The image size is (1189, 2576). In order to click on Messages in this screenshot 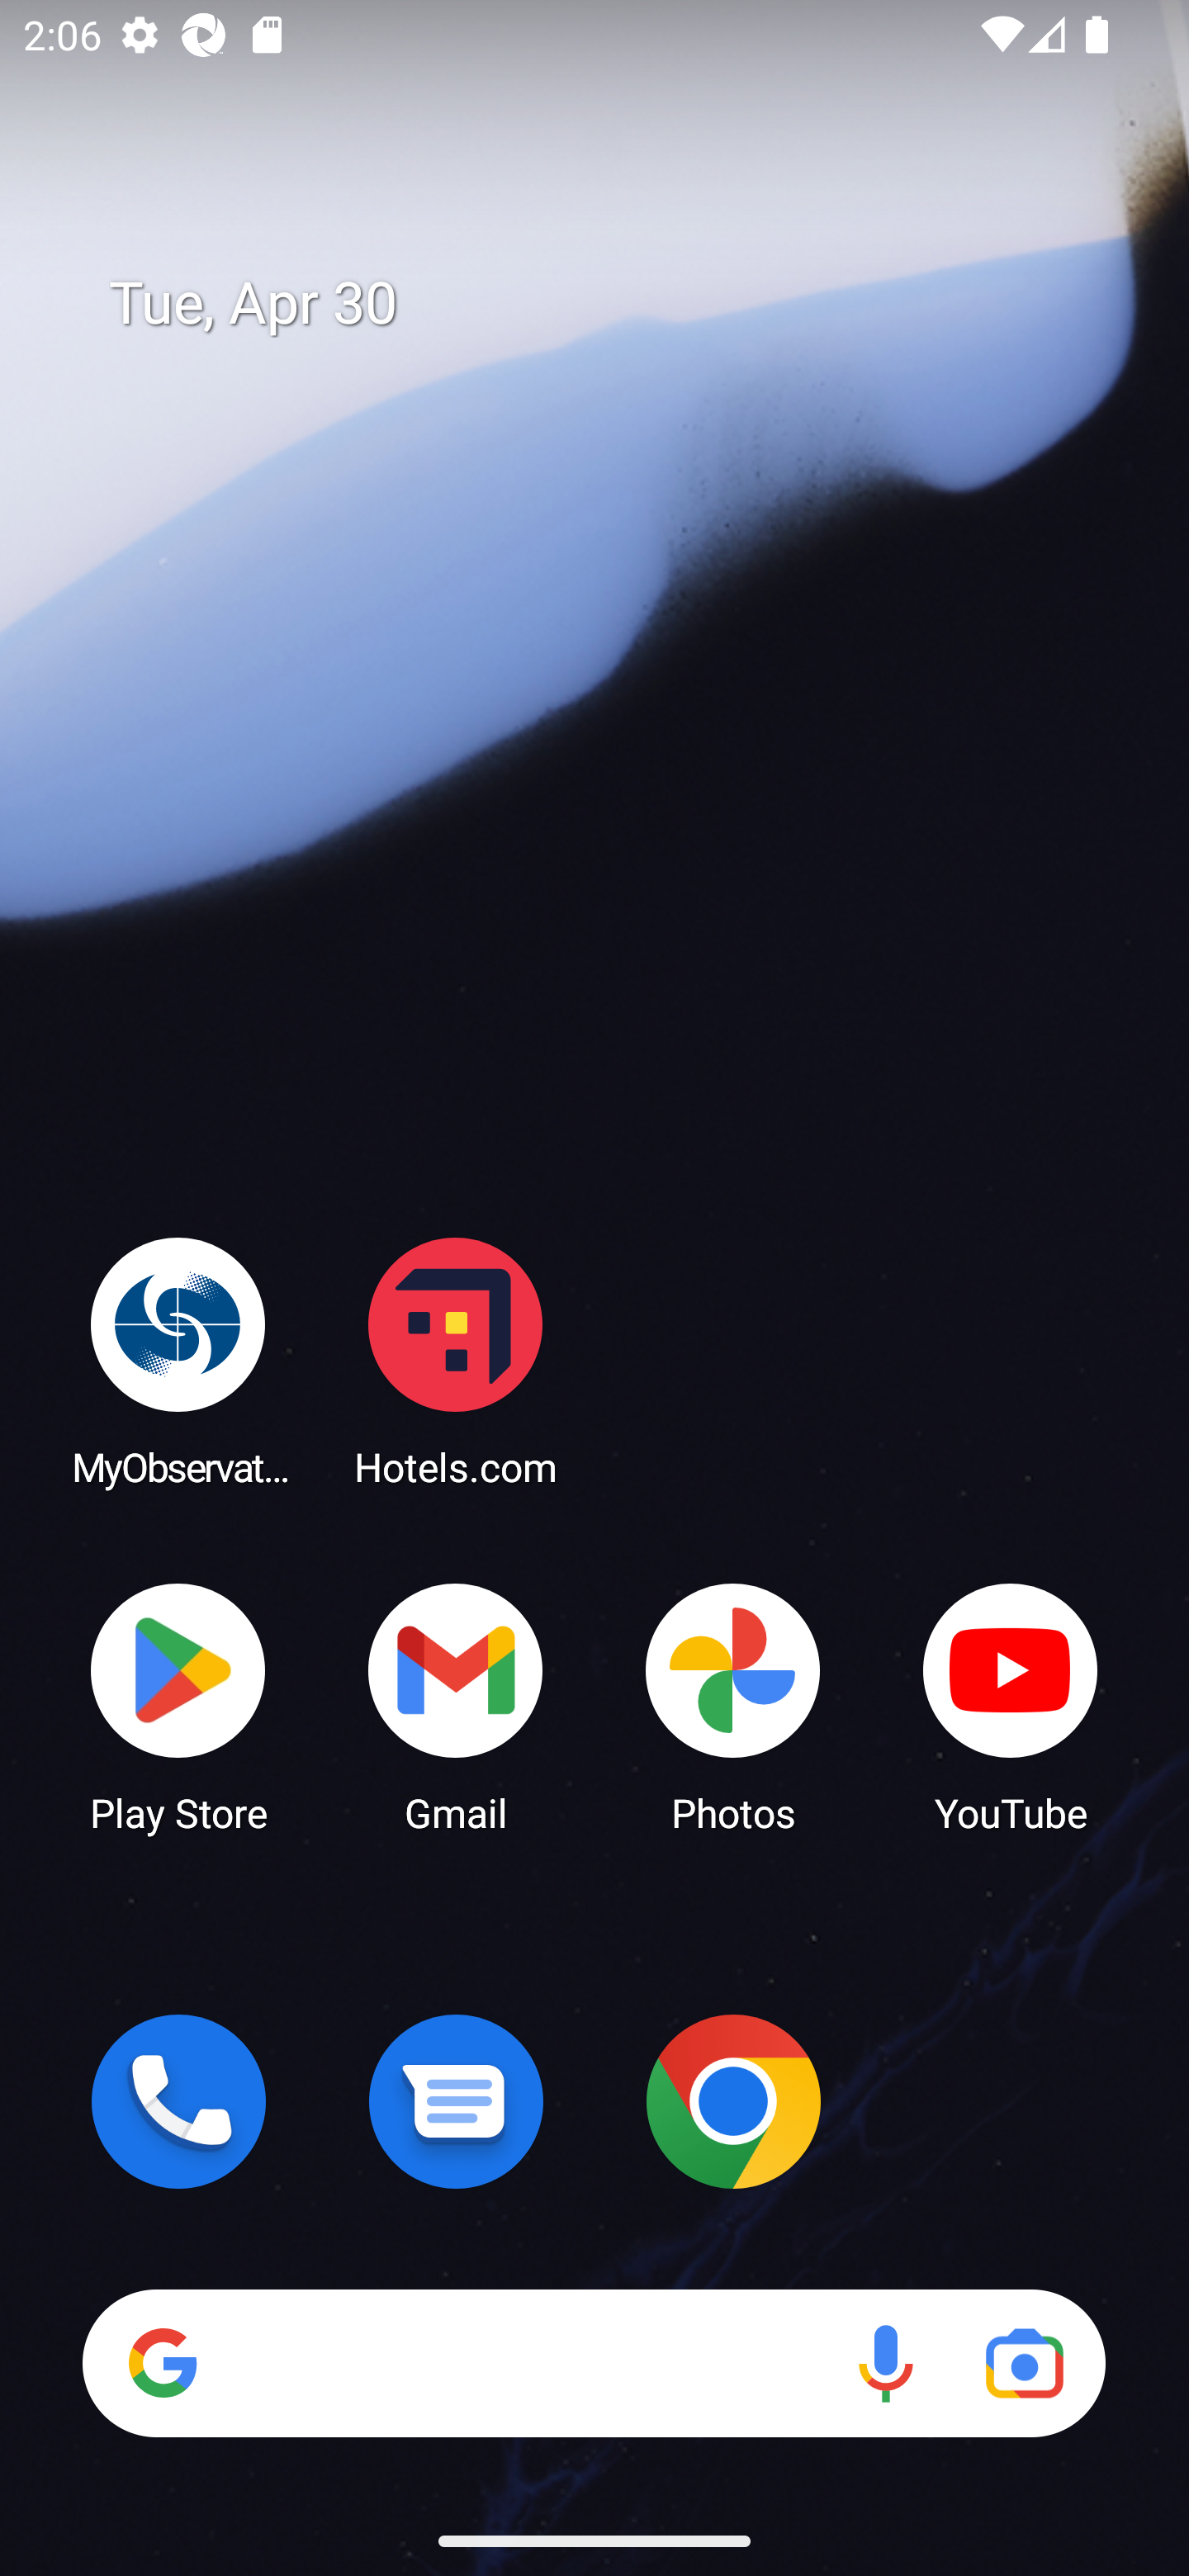, I will do `click(456, 2101)`.